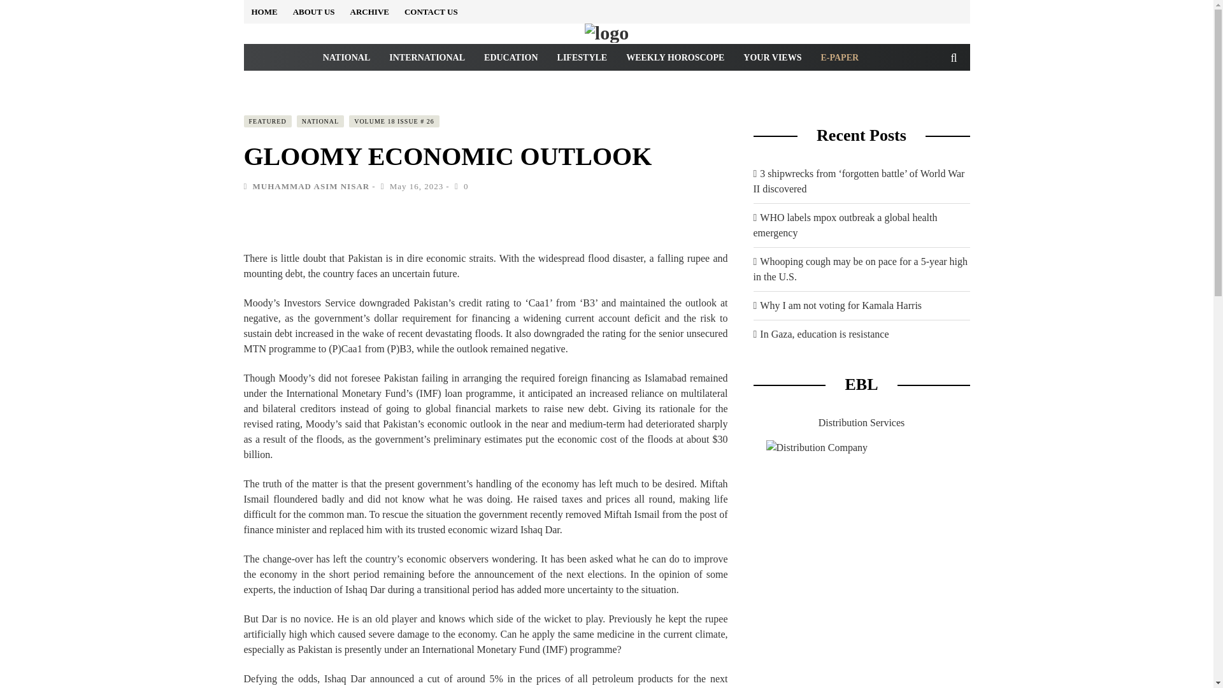 This screenshot has width=1223, height=688. What do you see at coordinates (267, 121) in the screenshot?
I see `FEATURED` at bounding box center [267, 121].